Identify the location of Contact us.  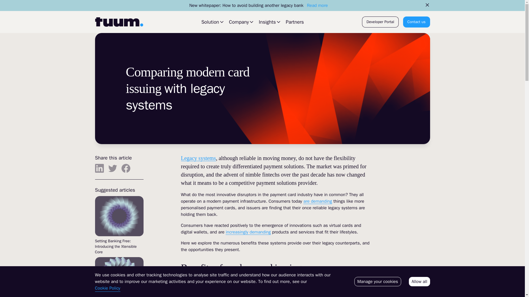
(417, 22).